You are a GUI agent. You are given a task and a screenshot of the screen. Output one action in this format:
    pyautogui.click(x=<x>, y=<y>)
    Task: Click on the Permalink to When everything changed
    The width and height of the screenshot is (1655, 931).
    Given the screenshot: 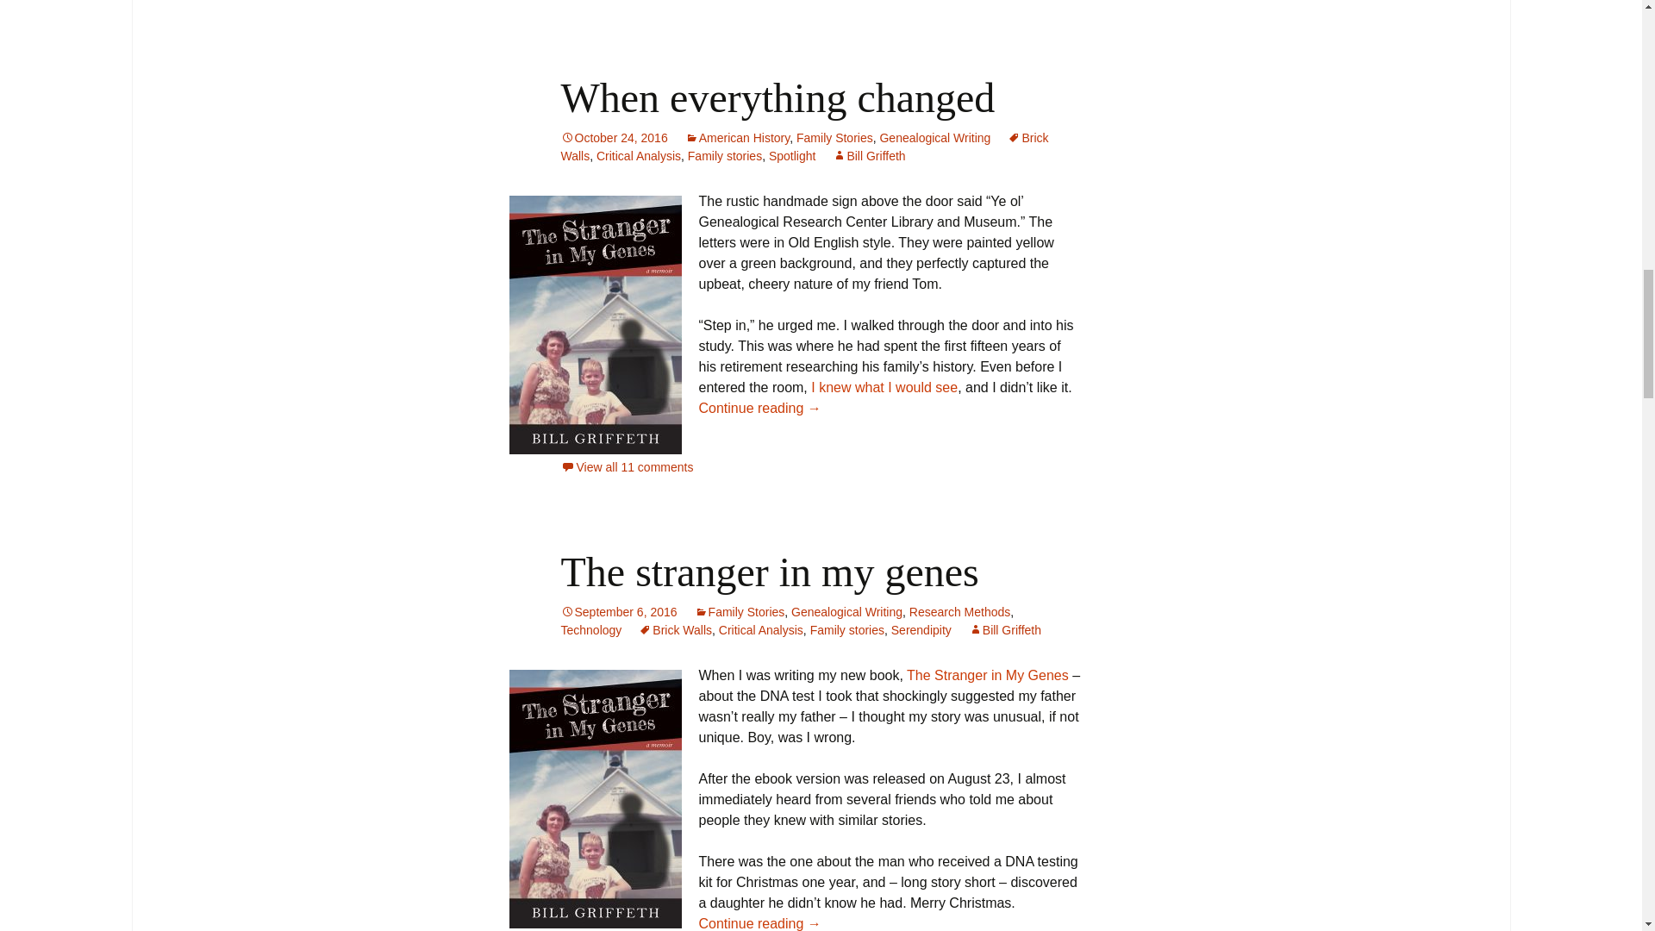 What is the action you would take?
    pyautogui.click(x=614, y=138)
    